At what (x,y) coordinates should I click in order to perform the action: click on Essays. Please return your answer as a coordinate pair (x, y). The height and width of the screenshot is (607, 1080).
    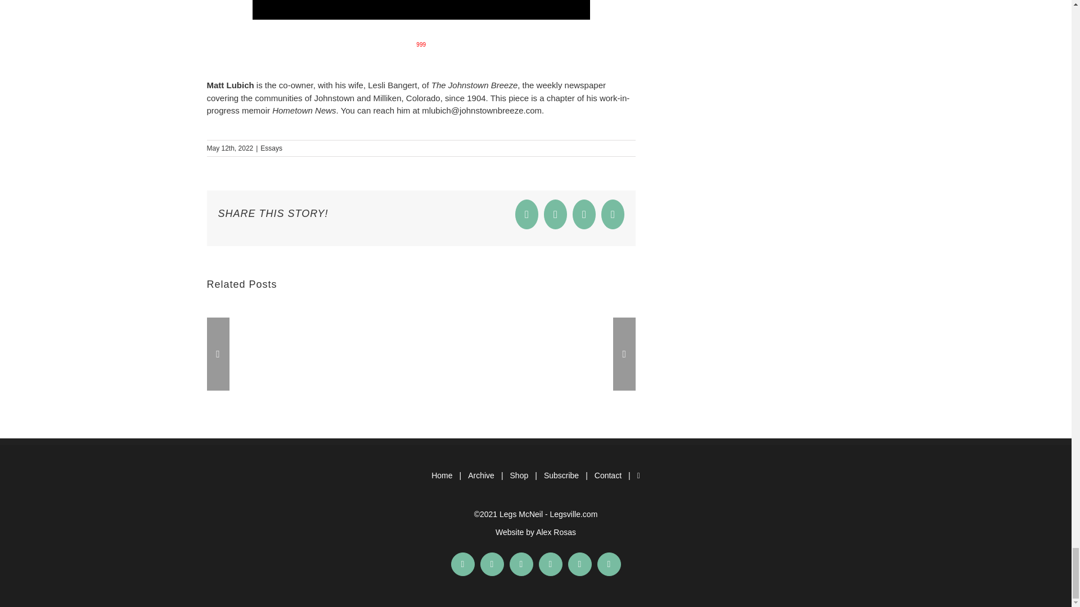
    Looking at the image, I should click on (271, 148).